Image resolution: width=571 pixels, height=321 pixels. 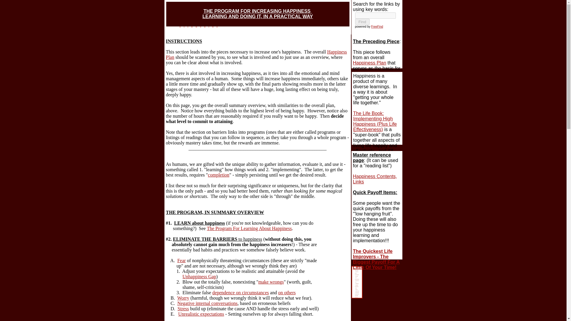 I want to click on MANAGING THE MIND Main, so click(x=357, y=275).